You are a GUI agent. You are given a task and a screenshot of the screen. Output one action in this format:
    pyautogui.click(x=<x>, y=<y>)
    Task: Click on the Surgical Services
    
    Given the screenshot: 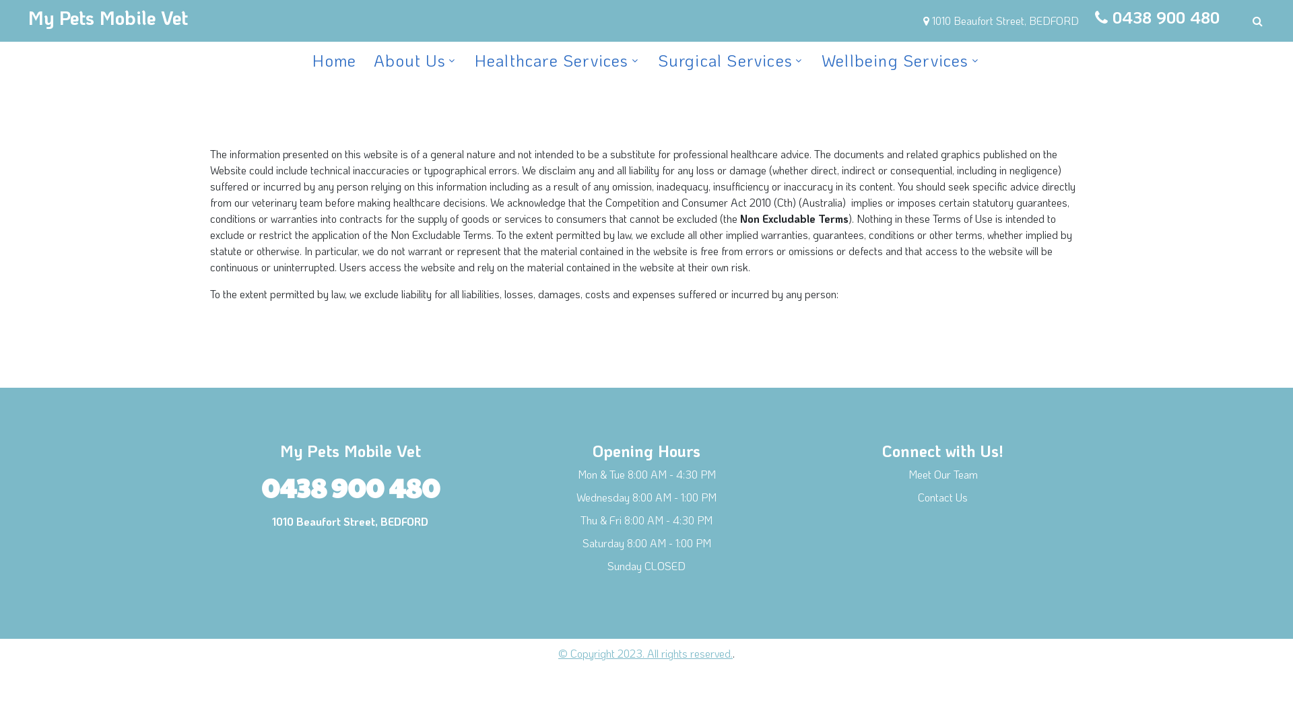 What is the action you would take?
    pyautogui.click(x=725, y=61)
    